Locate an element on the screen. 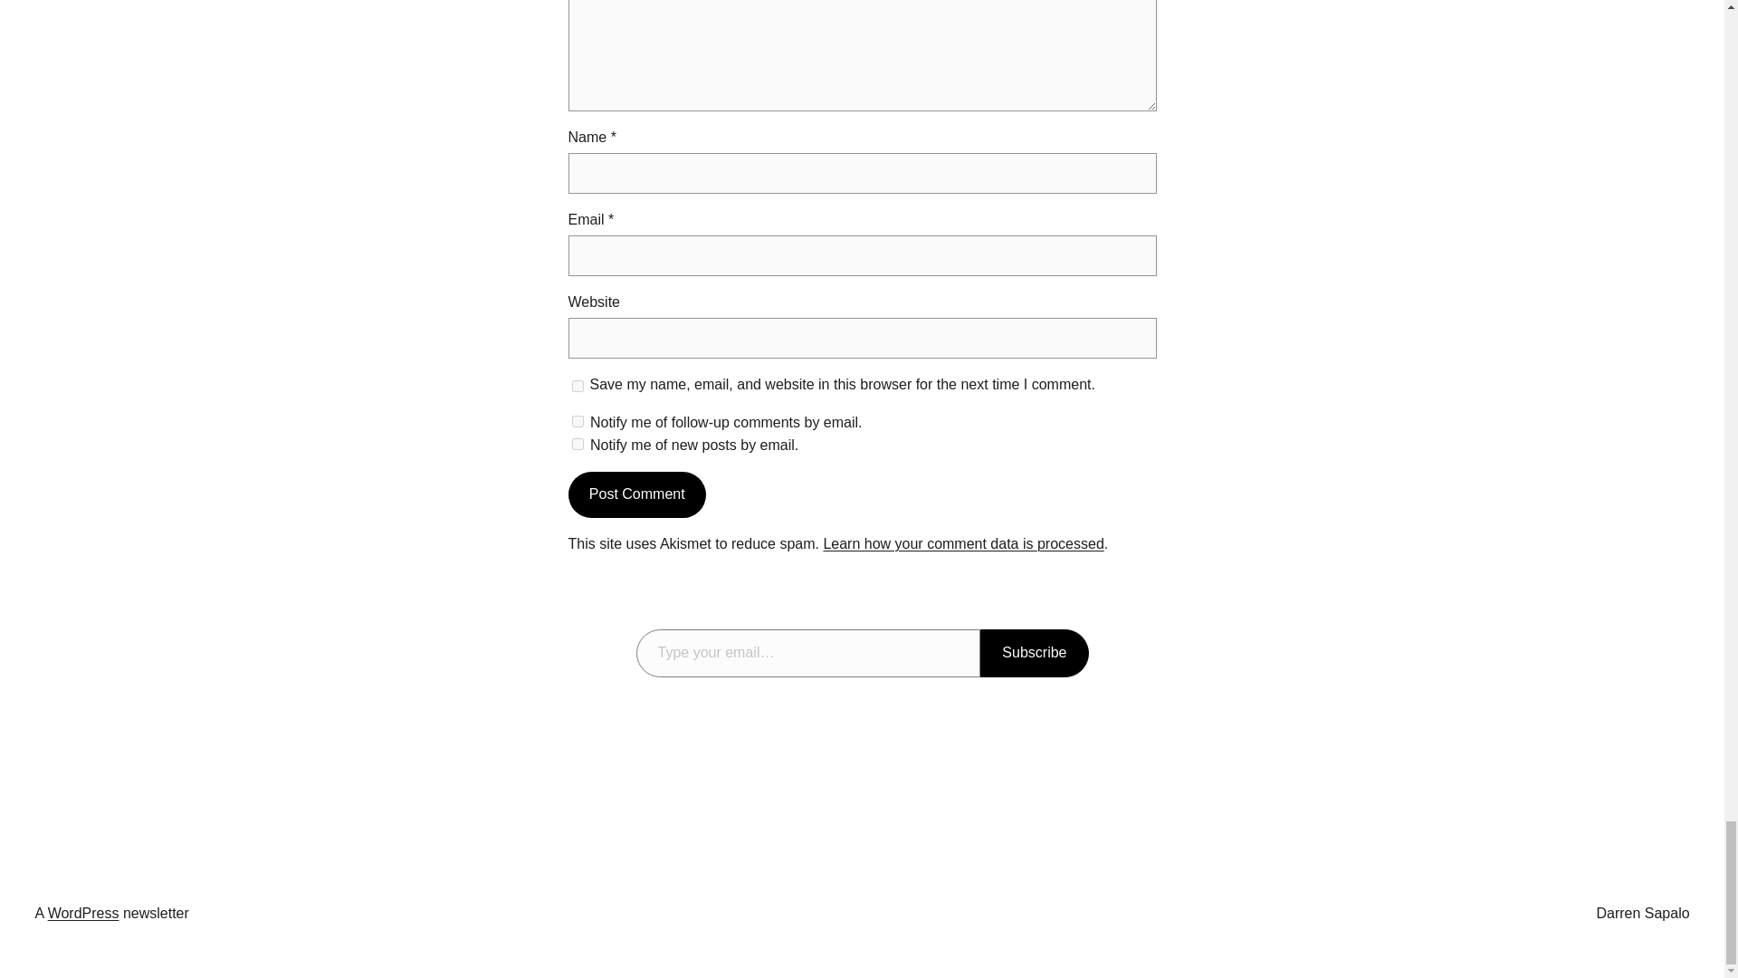  Learn how your comment data is processed is located at coordinates (963, 543).